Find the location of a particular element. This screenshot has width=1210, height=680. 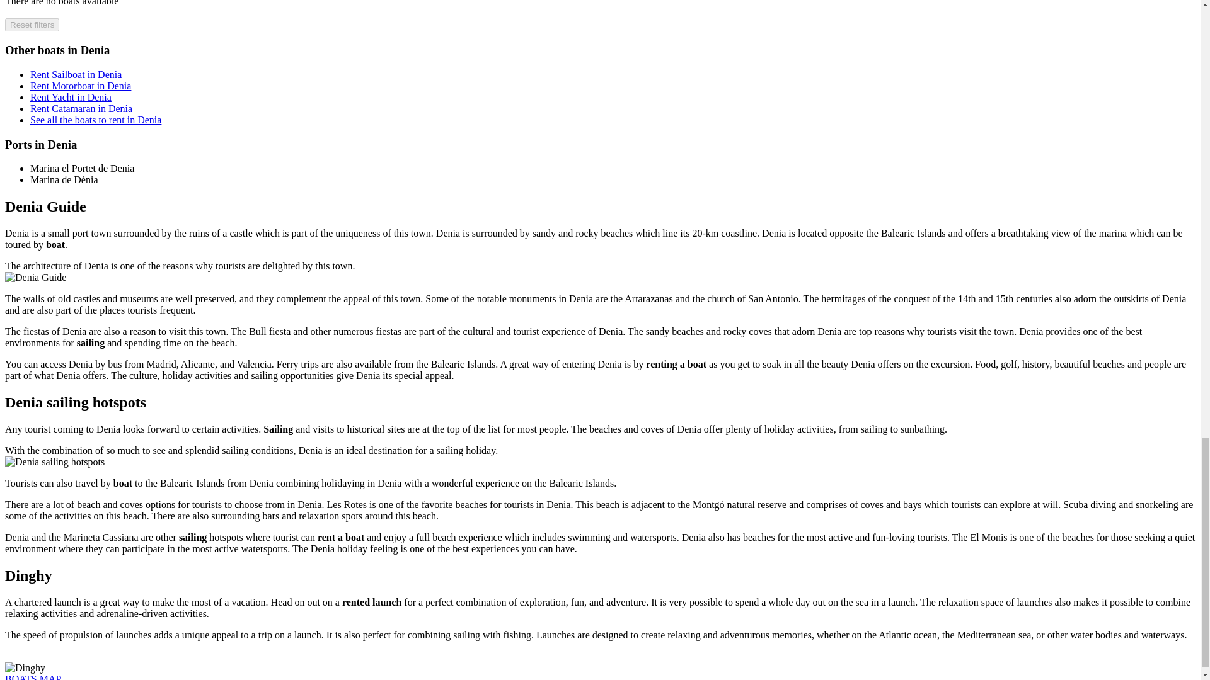

Rent Motorboat in Denia is located at coordinates (81, 86).